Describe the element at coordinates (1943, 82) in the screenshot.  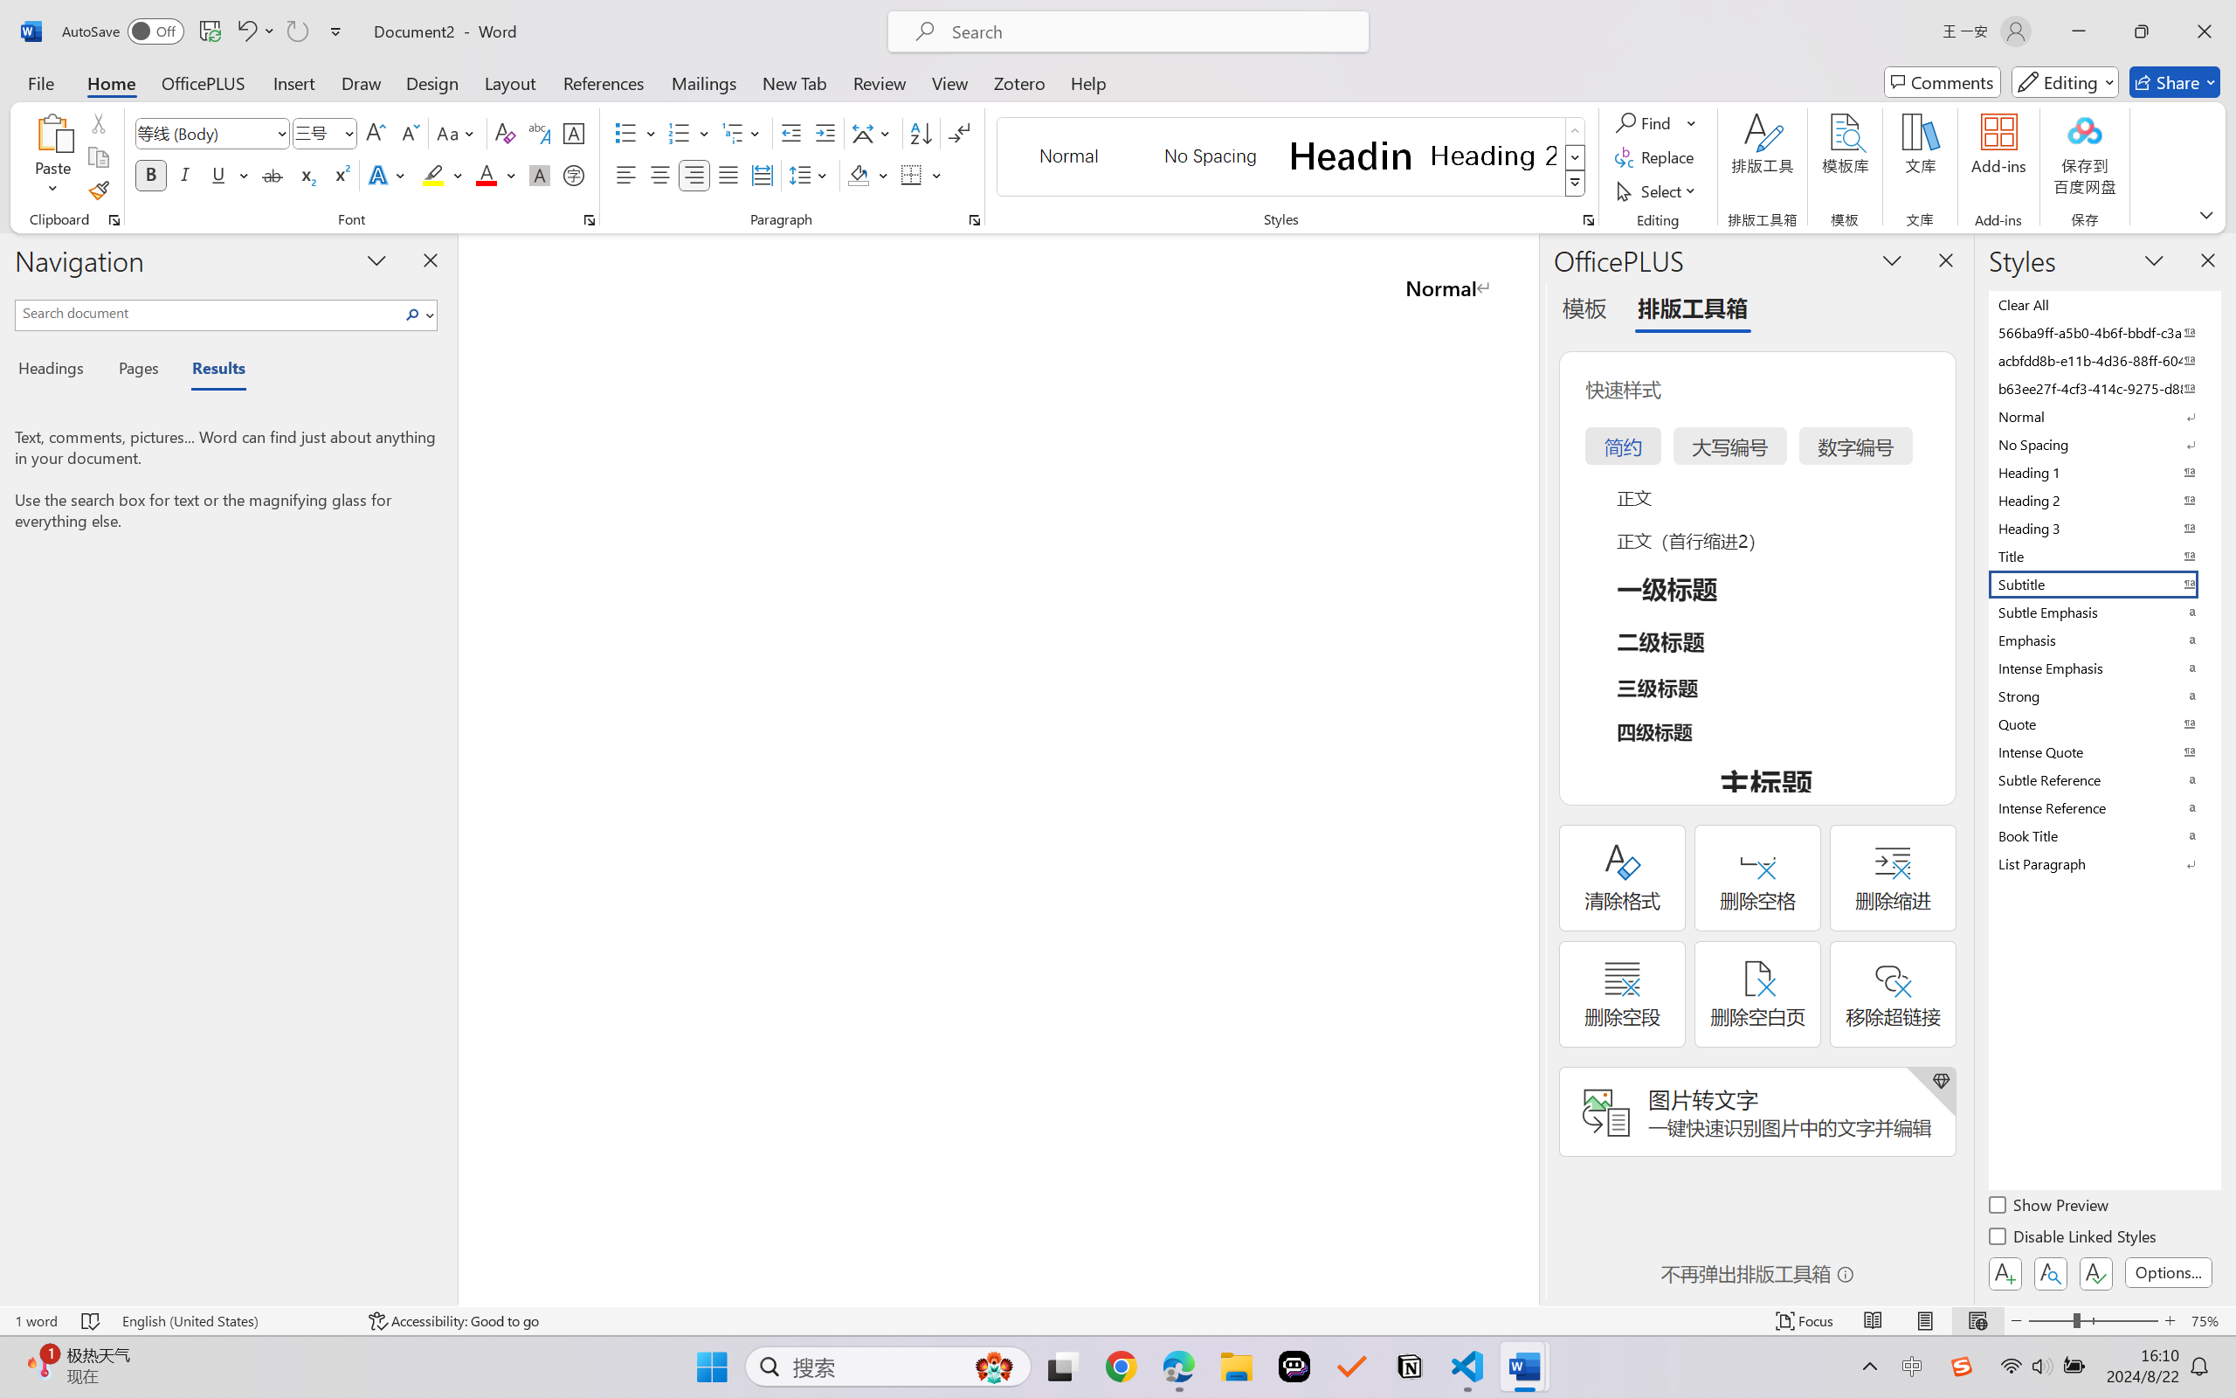
I see `Comments` at that location.